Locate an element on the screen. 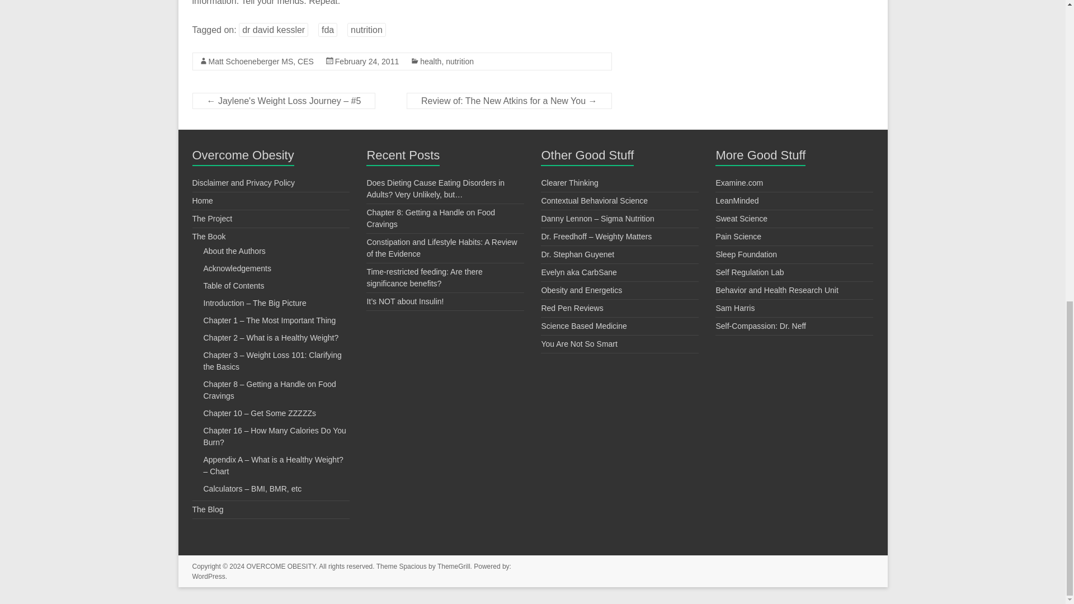  9:01 am is located at coordinates (367, 61).